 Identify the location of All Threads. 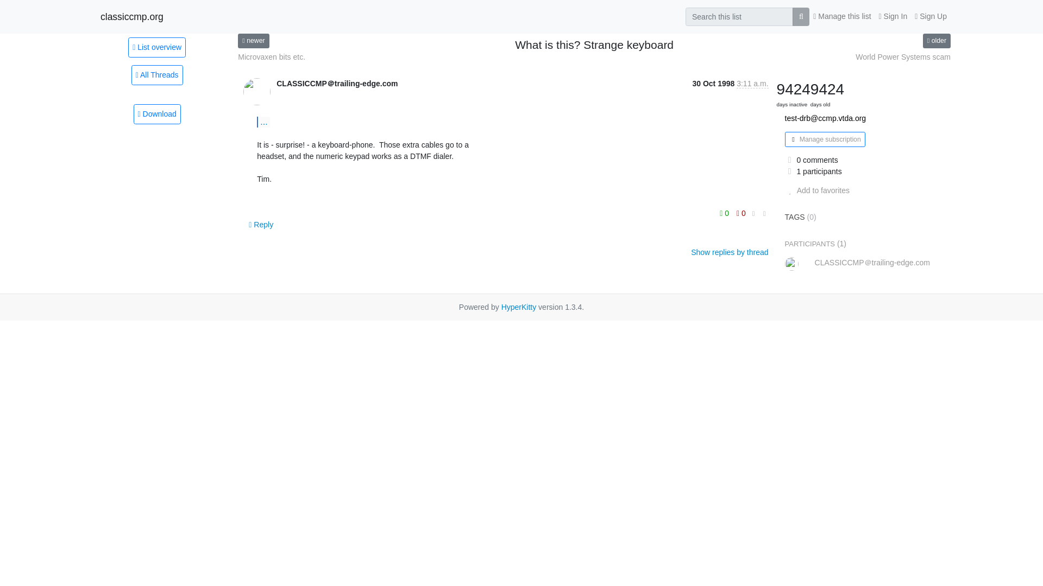
(157, 75).